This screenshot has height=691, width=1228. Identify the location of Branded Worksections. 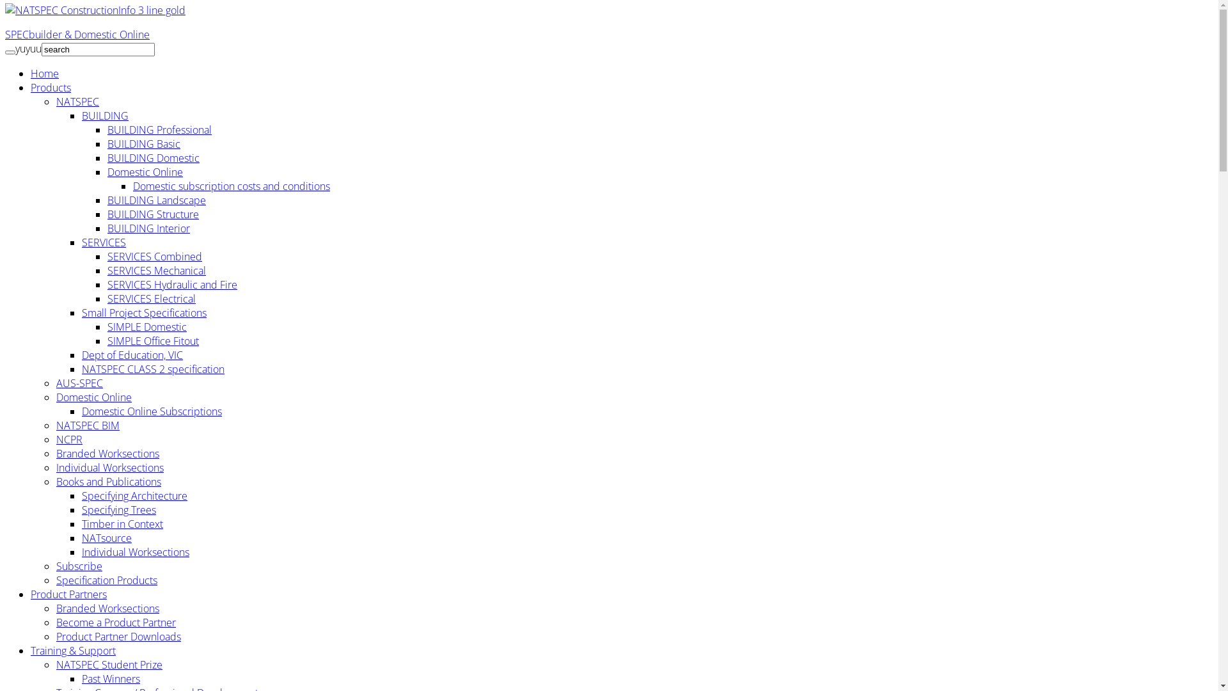
(107, 608).